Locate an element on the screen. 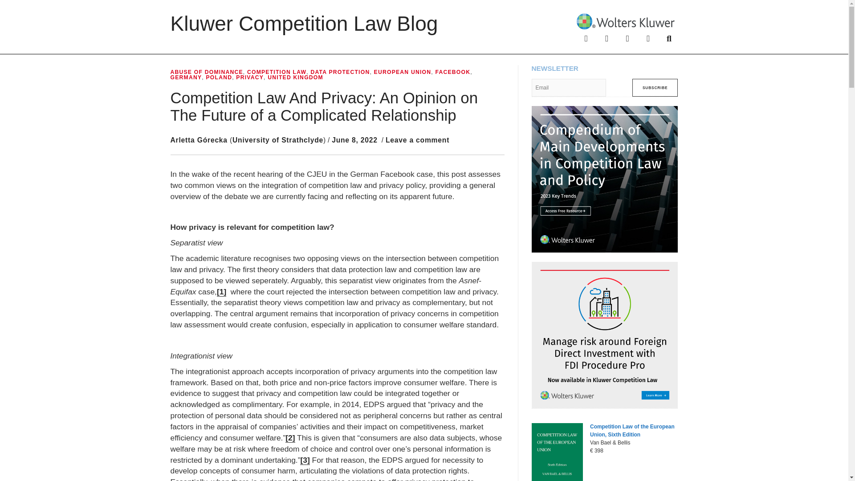 This screenshot has height=481, width=855. YouTube is located at coordinates (648, 38).